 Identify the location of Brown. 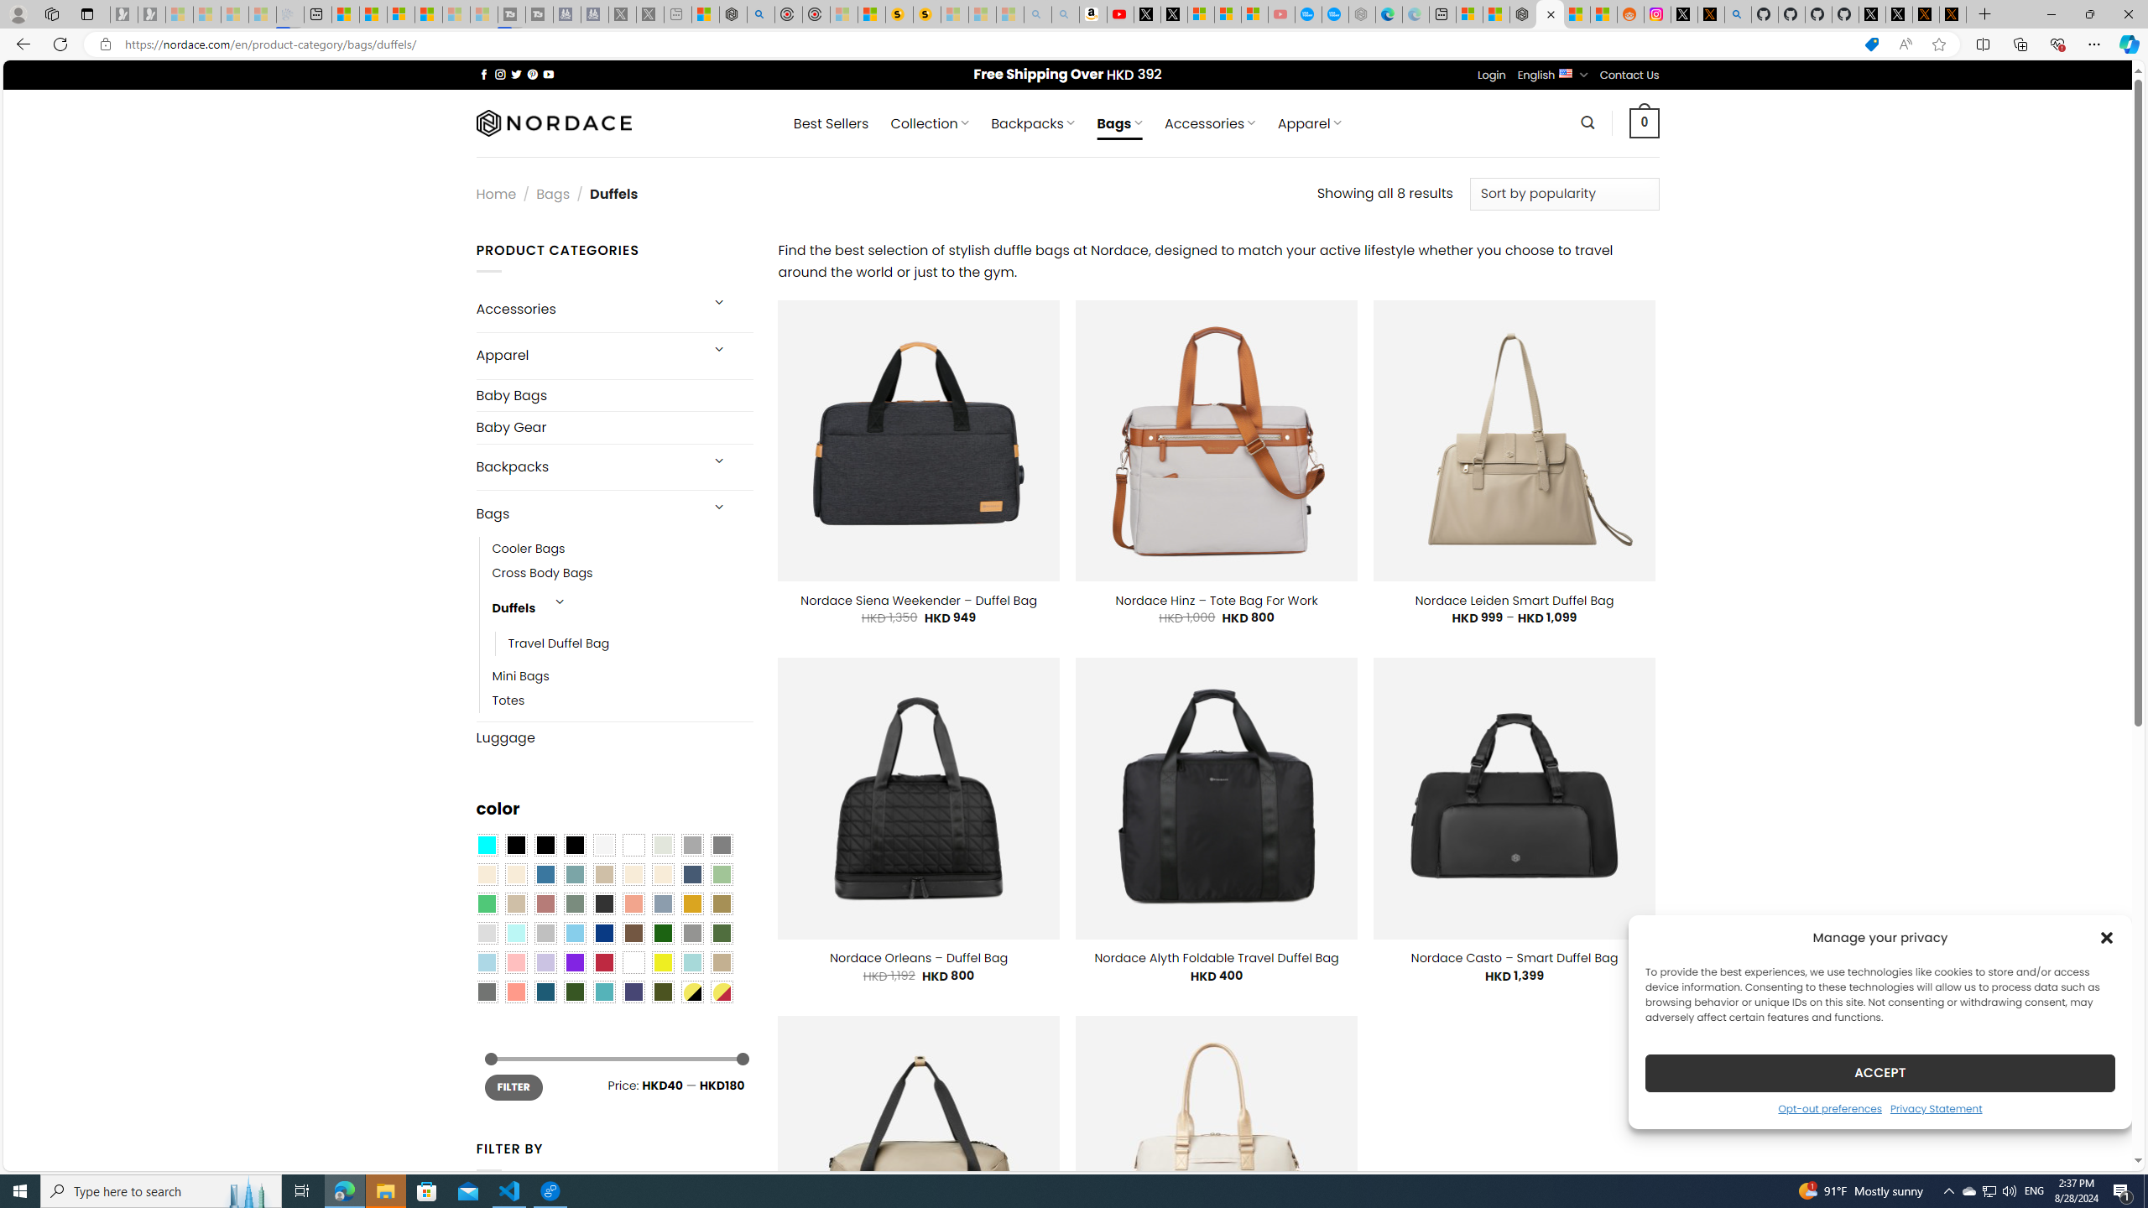
(633, 934).